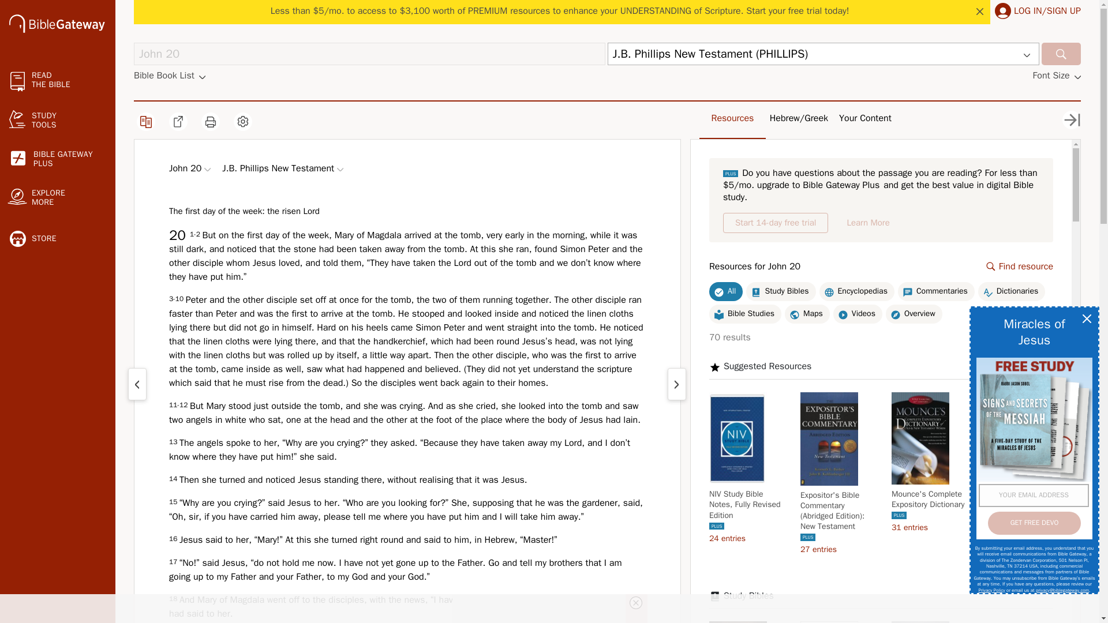 The height and width of the screenshot is (623, 1108). Describe the element at coordinates (58, 620) in the screenshot. I see `3rd party ad content` at that location.